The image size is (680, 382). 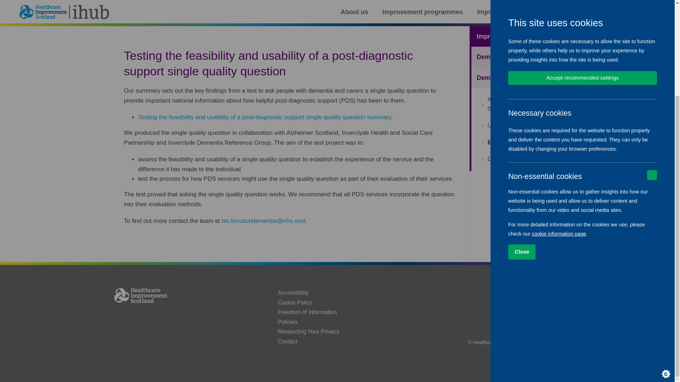 I want to click on Home, so click(x=61, y=17).